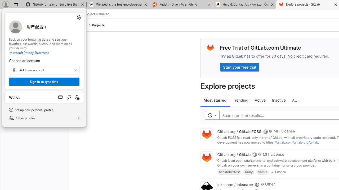 Image resolution: width=339 pixels, height=190 pixels. I want to click on Open personal info, so click(77, 97).